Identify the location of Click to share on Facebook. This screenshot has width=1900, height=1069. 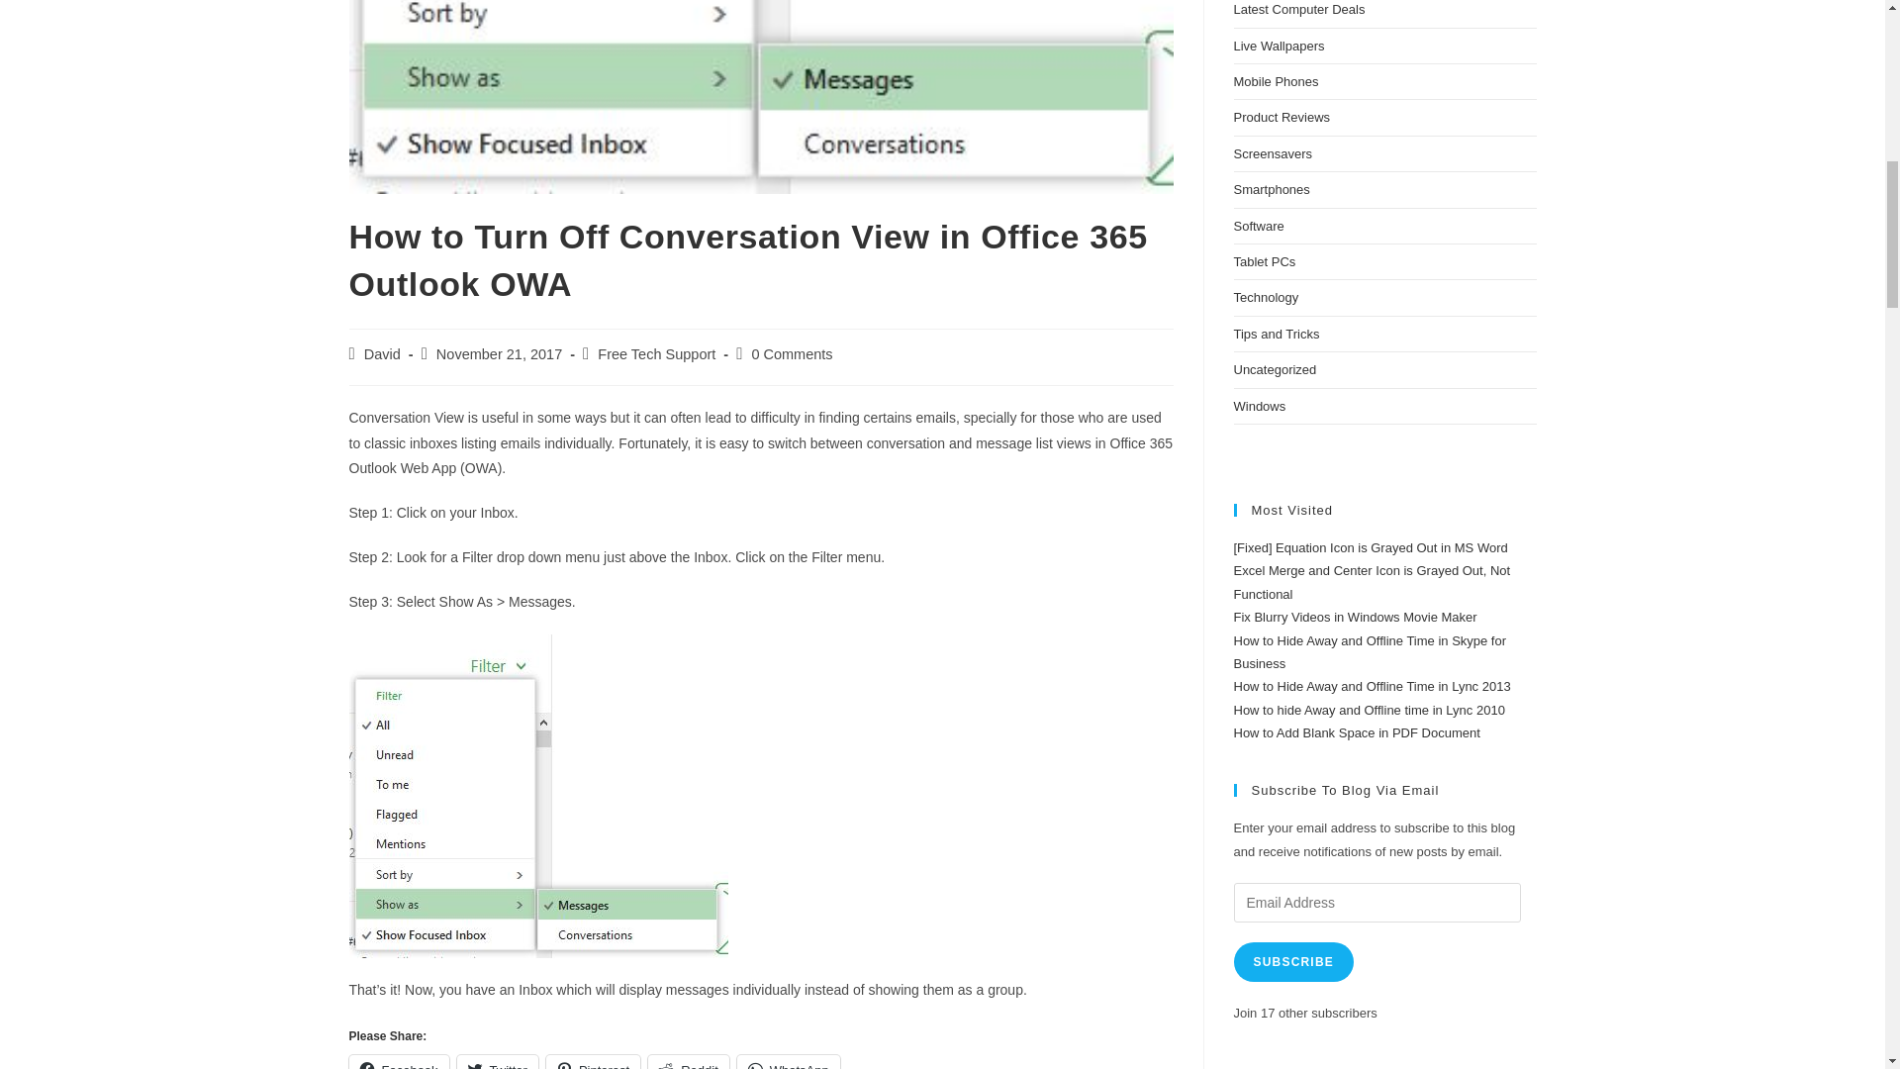
(398, 1061).